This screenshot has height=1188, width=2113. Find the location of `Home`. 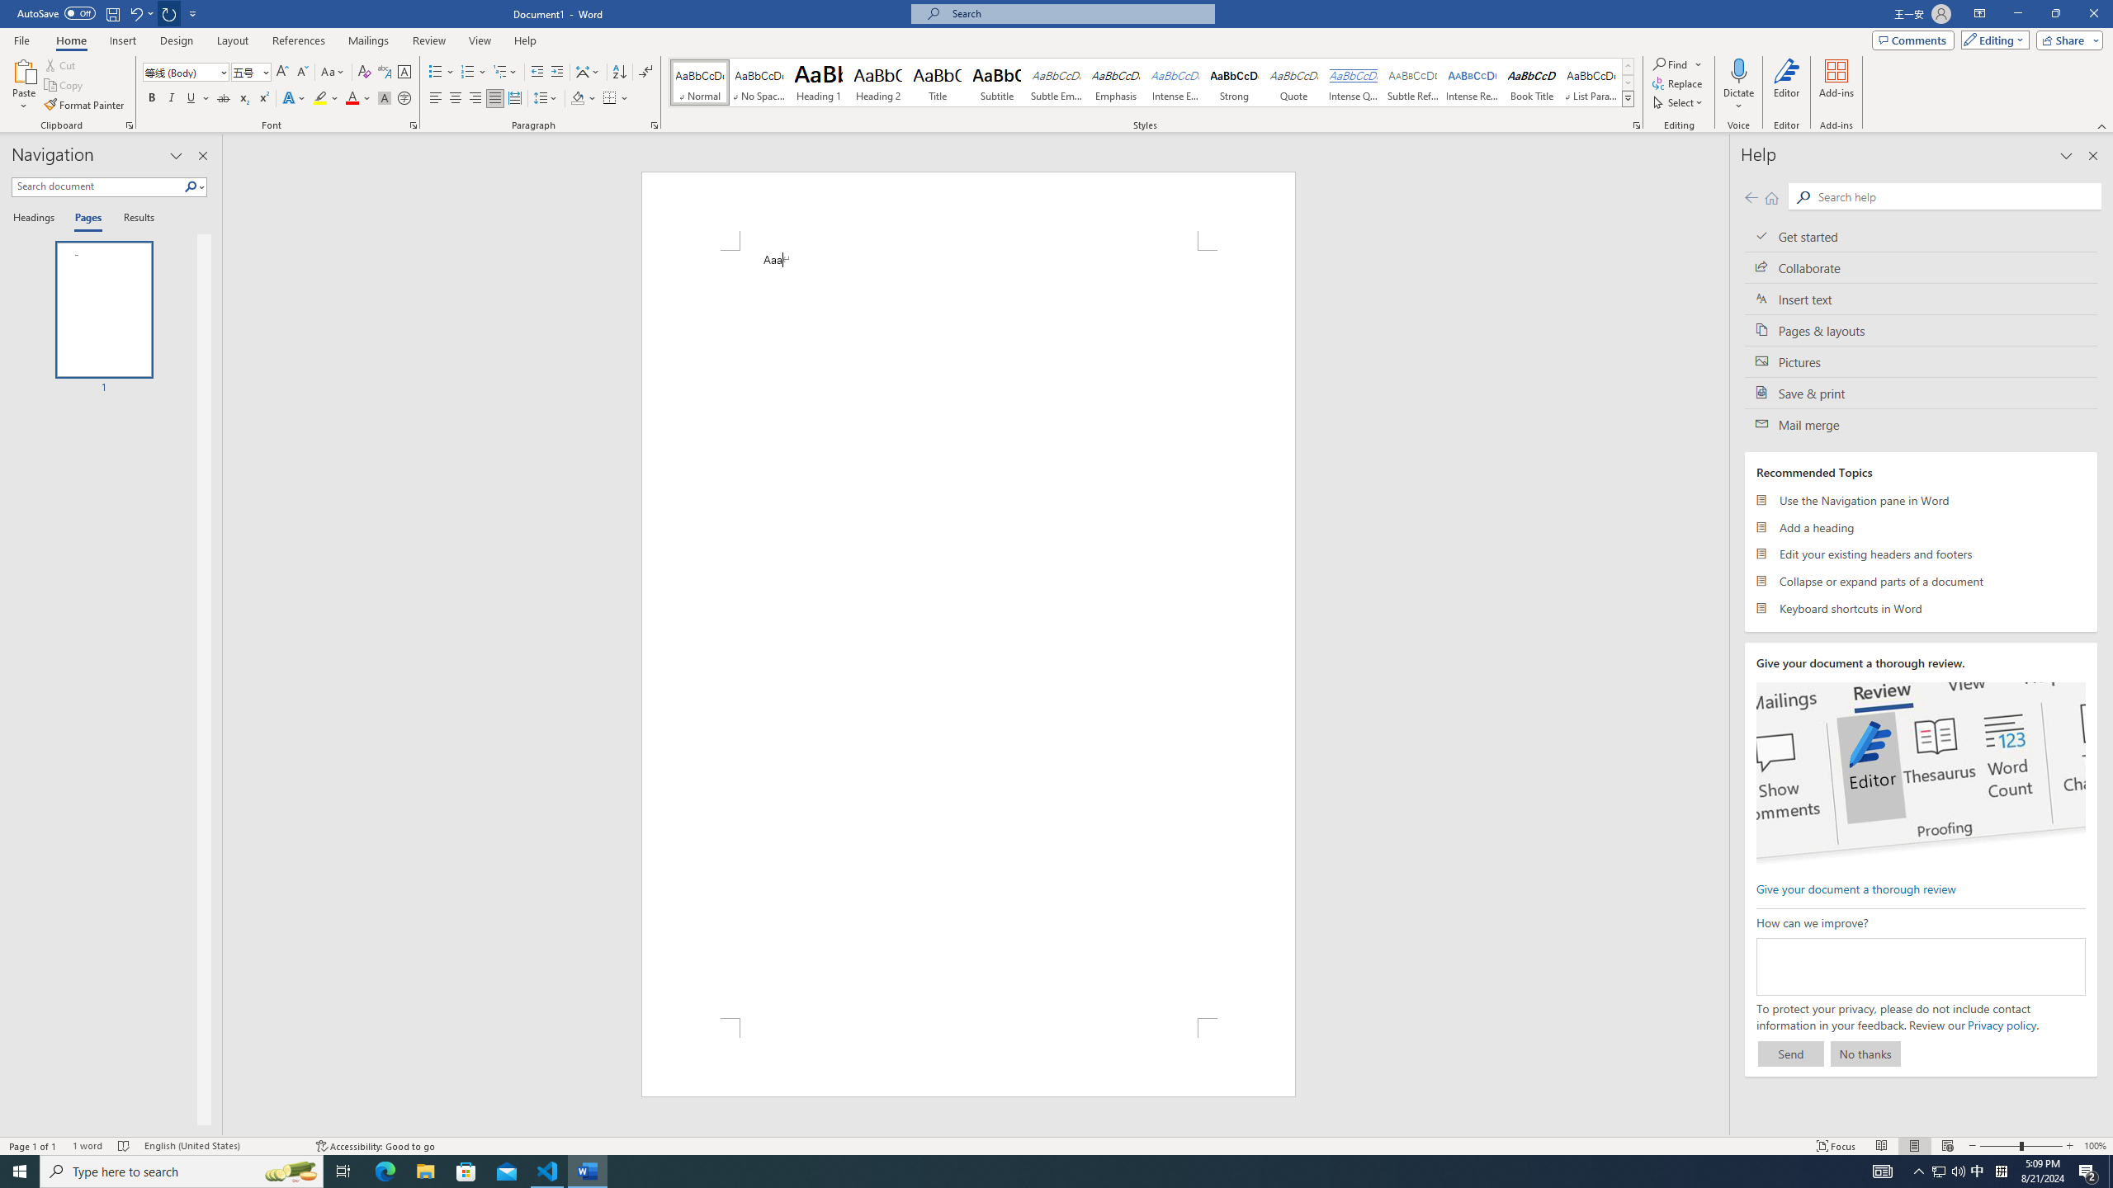

Home is located at coordinates (1771, 197).